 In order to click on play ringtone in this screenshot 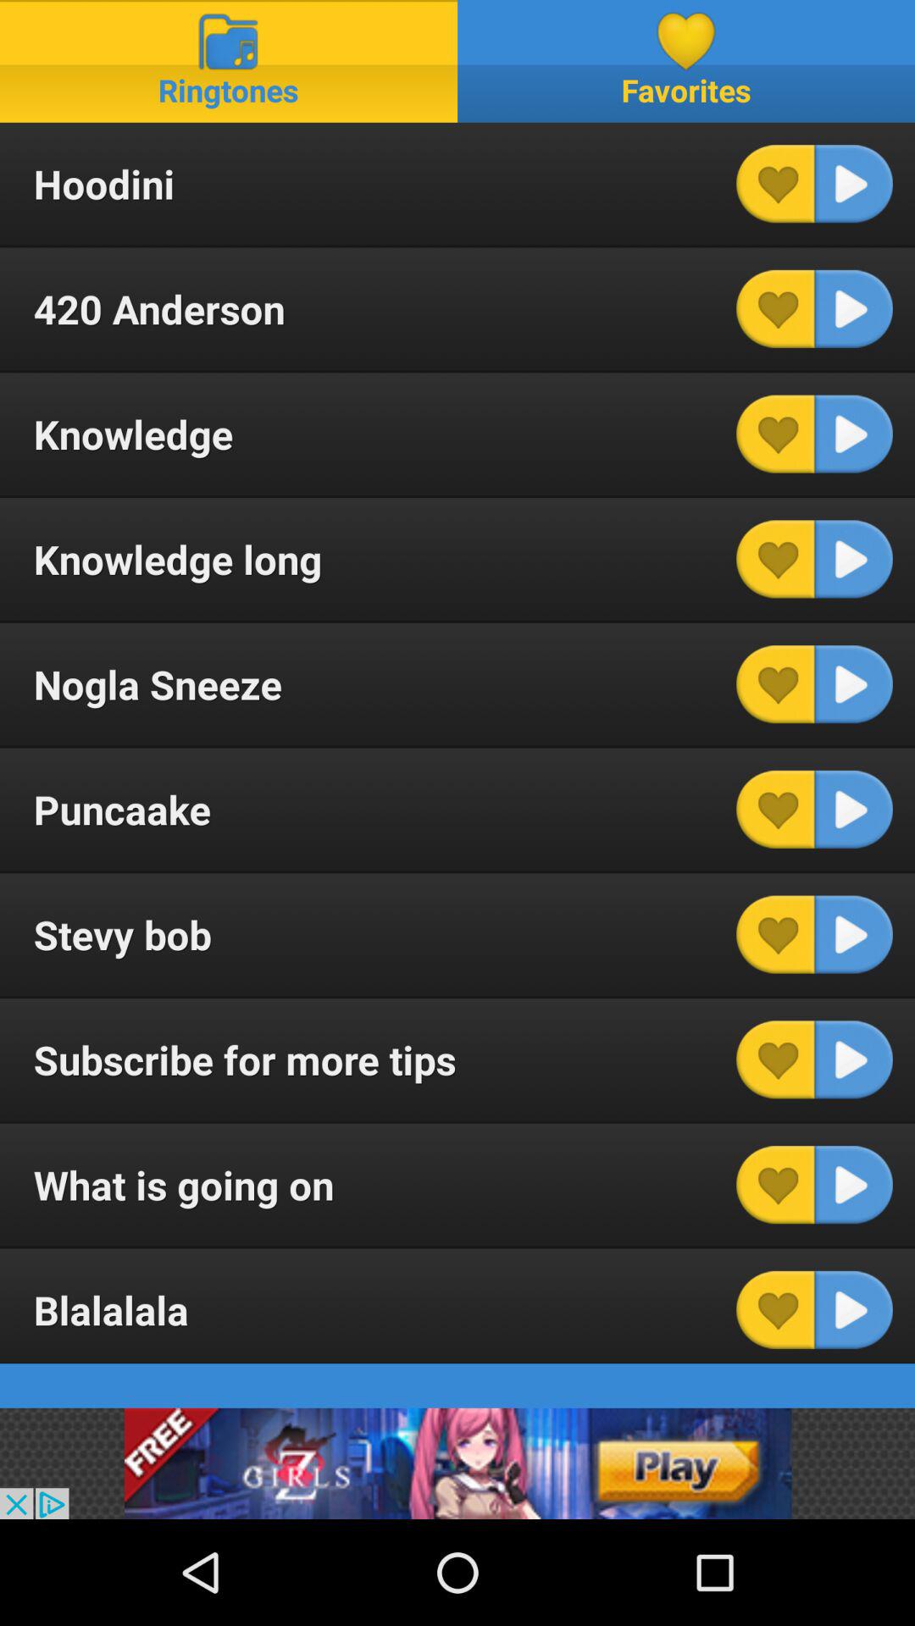, I will do `click(853, 559)`.